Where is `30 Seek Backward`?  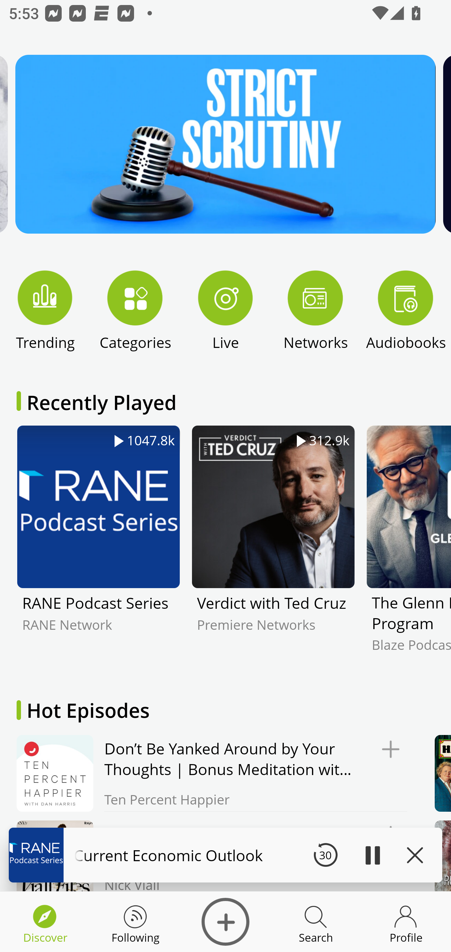 30 Seek Backward is located at coordinates (325, 855).